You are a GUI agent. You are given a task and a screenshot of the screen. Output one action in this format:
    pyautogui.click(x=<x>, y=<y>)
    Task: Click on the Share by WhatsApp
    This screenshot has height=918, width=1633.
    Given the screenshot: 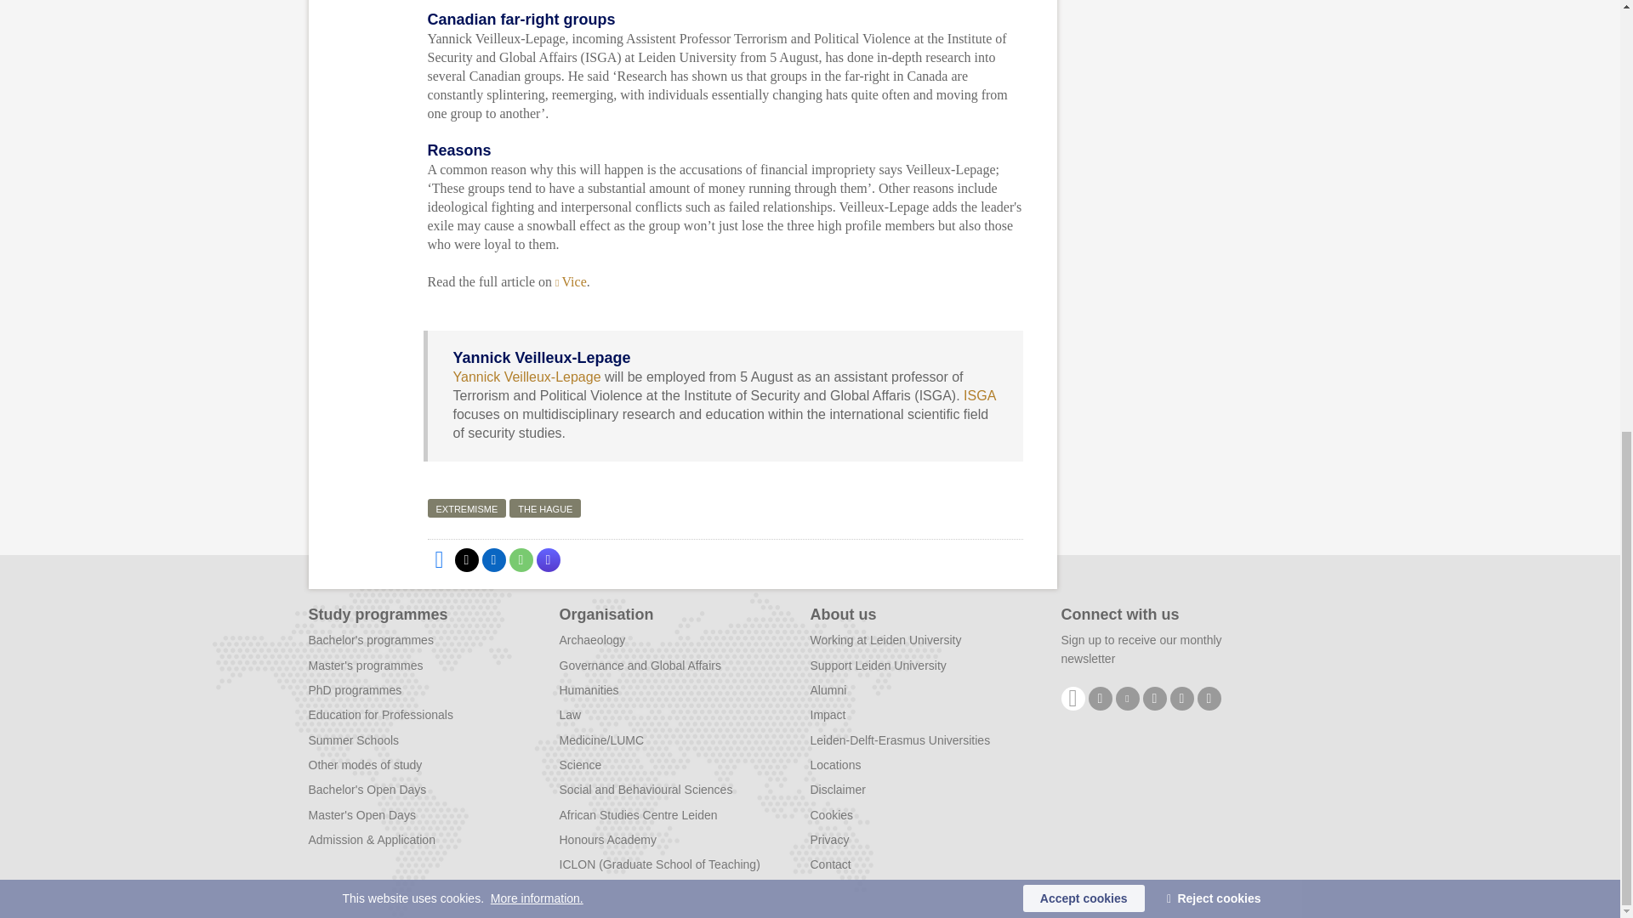 What is the action you would take?
    pyautogui.click(x=520, y=559)
    